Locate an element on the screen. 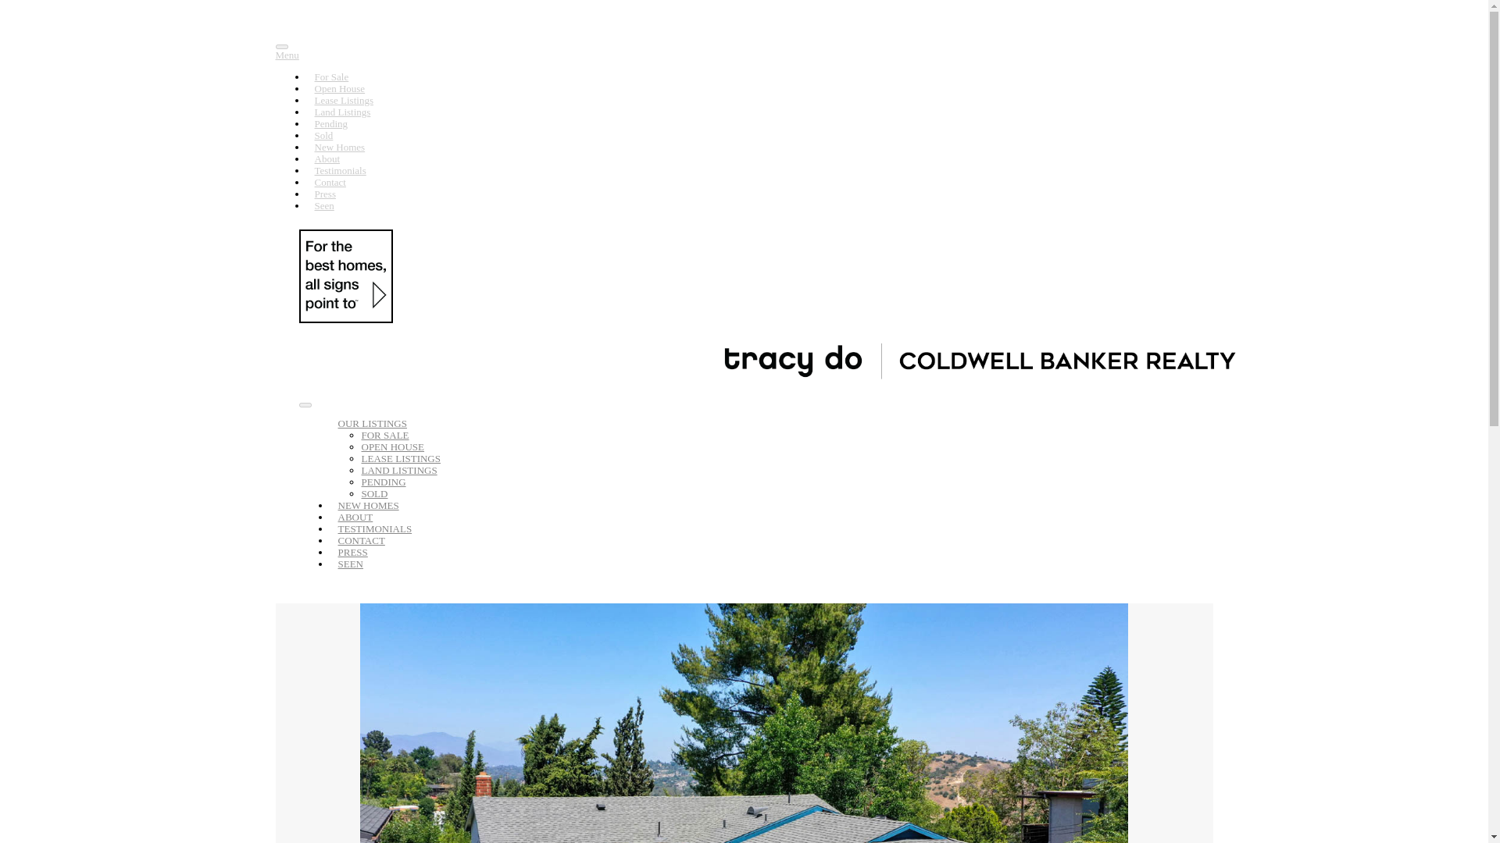 This screenshot has height=843, width=1500. LEASE LISTINGS is located at coordinates (400, 458).